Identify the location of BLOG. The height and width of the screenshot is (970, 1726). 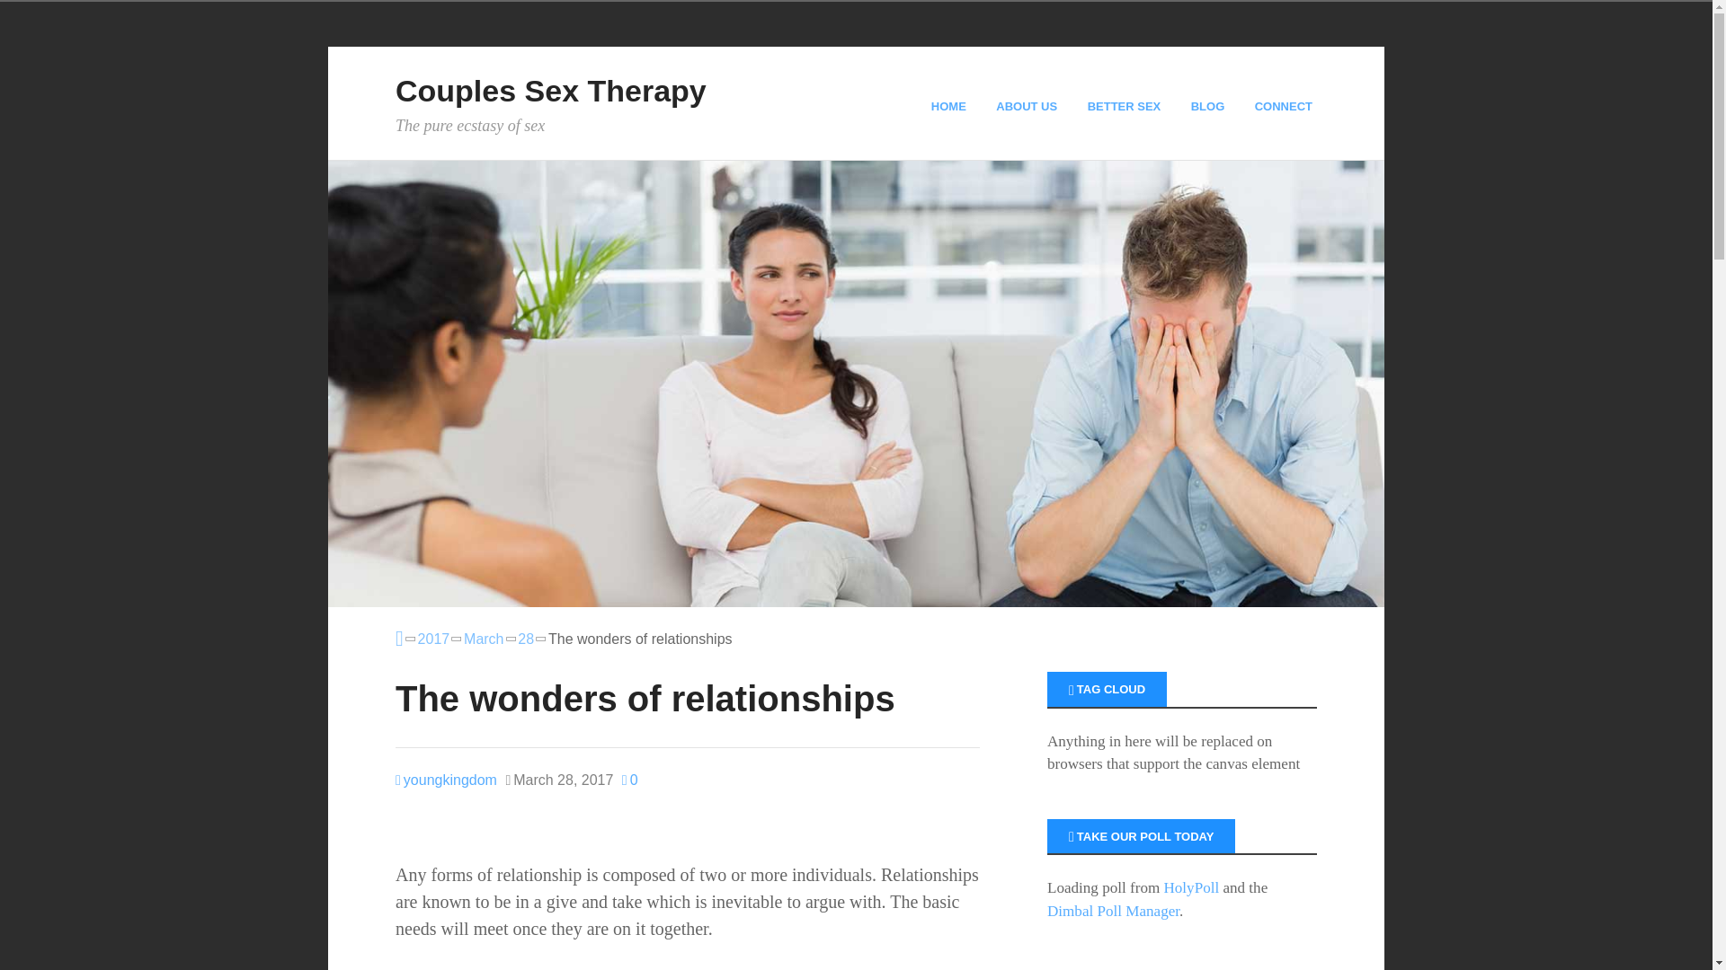
(1210, 106).